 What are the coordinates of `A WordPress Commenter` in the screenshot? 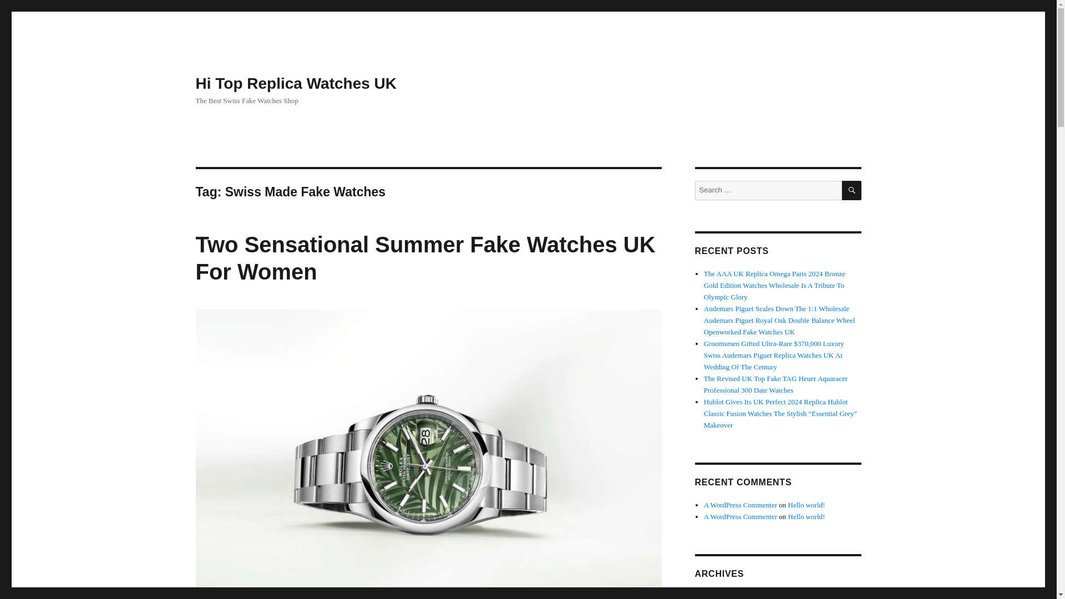 It's located at (741, 516).